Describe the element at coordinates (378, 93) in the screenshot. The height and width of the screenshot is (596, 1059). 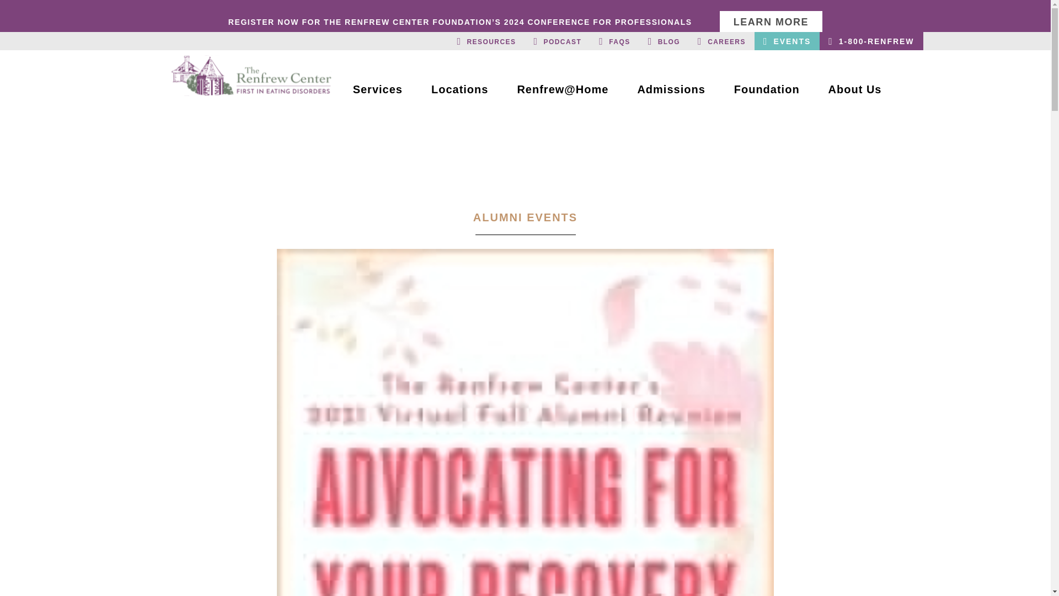
I see `Services` at that location.